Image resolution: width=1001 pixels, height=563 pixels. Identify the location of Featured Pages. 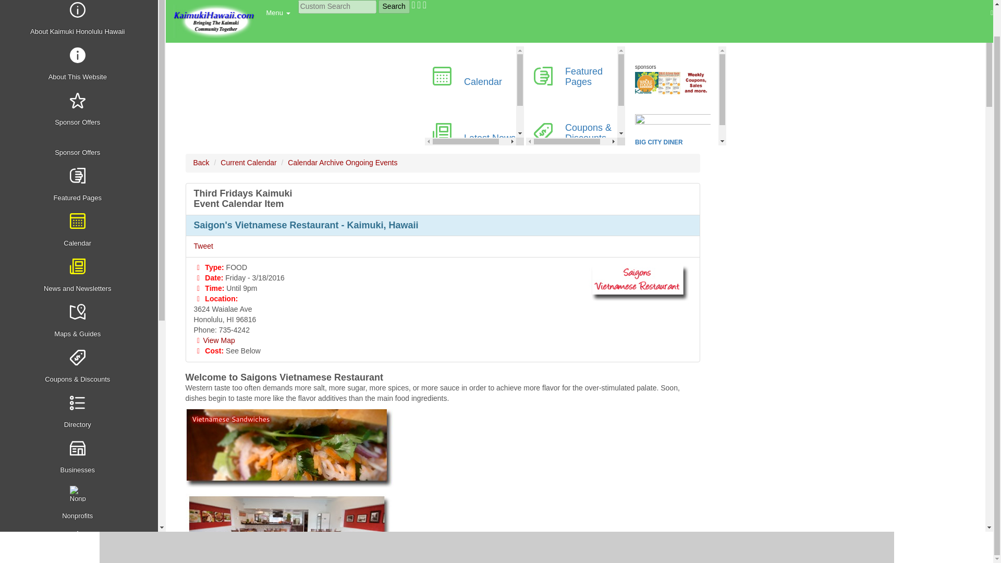
(80, 185).